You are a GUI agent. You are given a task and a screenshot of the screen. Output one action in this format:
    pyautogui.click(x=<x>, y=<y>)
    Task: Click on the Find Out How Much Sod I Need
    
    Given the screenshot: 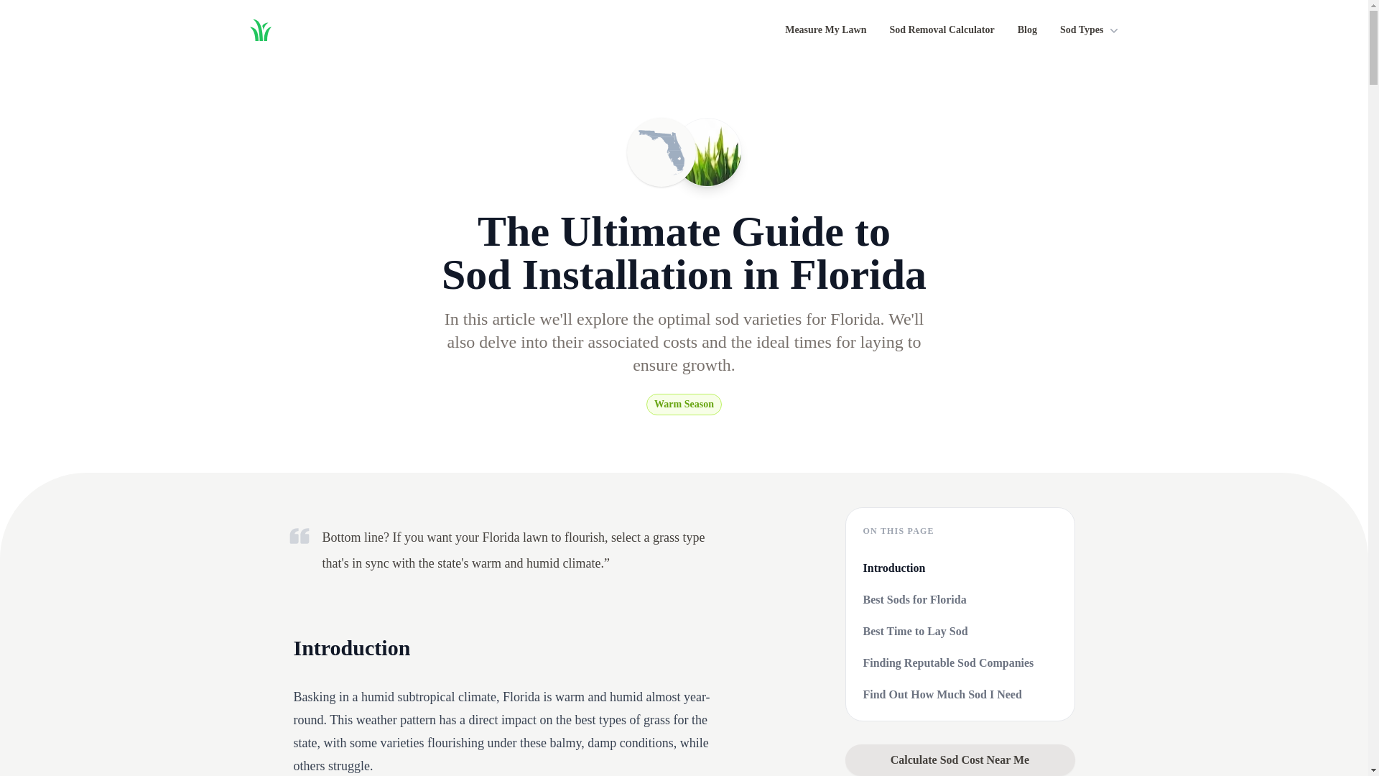 What is the action you would take?
    pyautogui.click(x=960, y=694)
    